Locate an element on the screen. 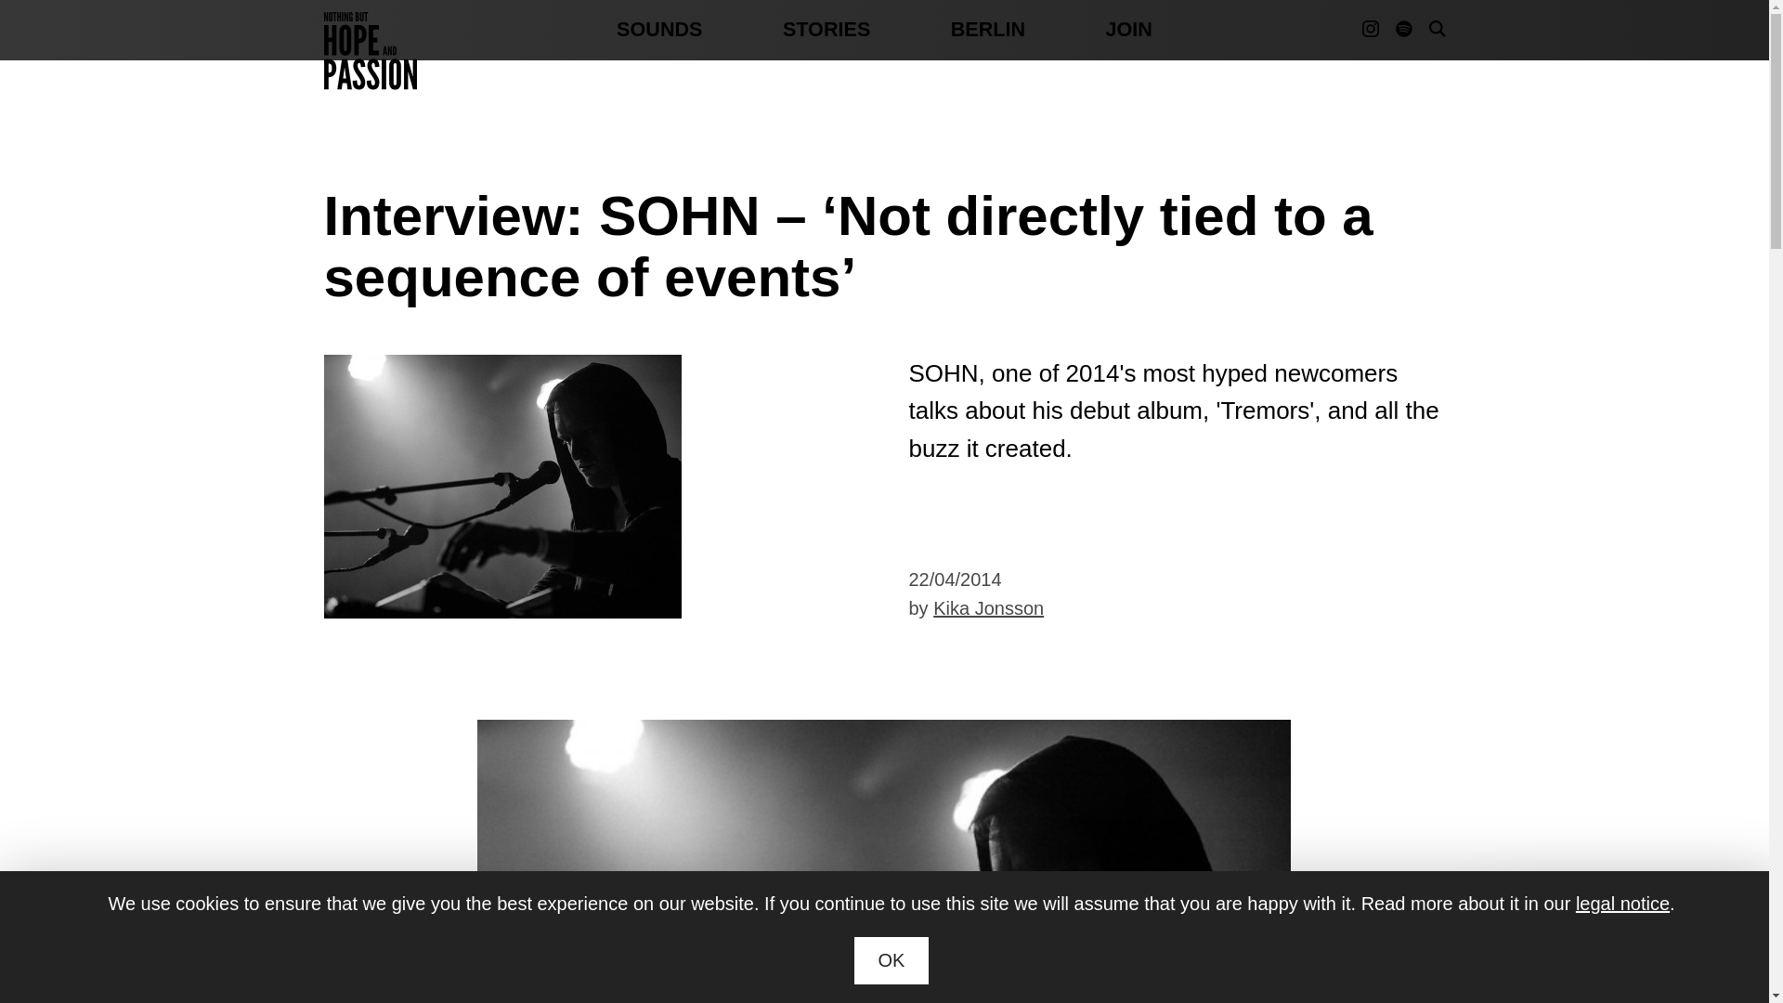 This screenshot has height=1003, width=1783. BERLIN is located at coordinates (988, 30).